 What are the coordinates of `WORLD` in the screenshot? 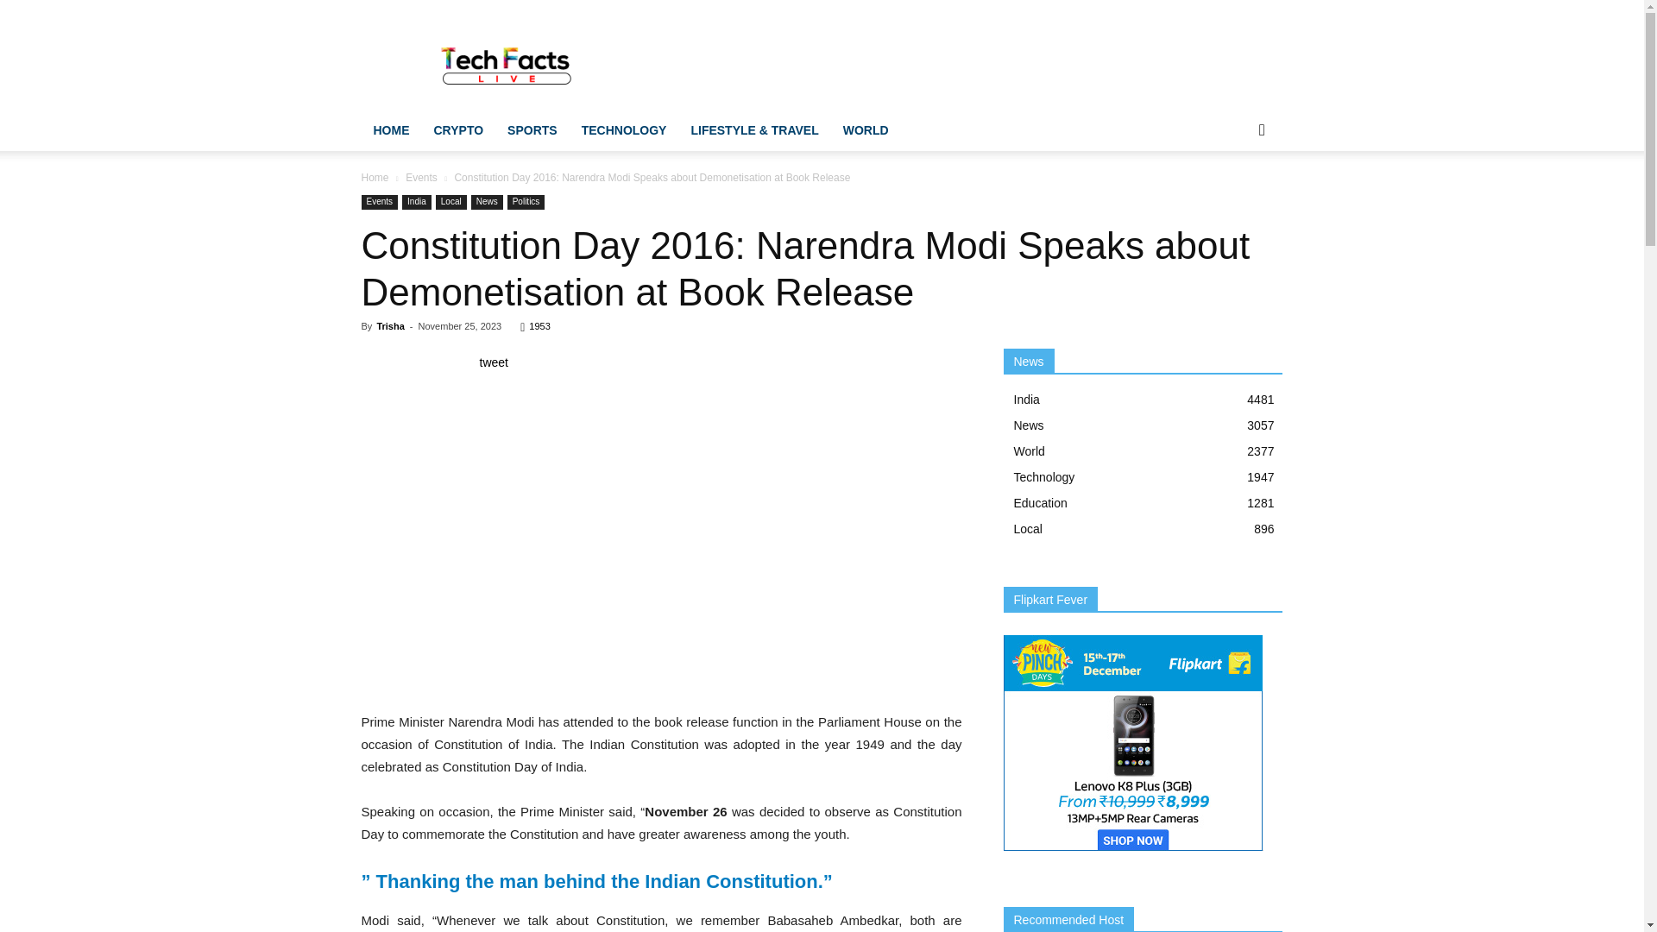 It's located at (866, 129).